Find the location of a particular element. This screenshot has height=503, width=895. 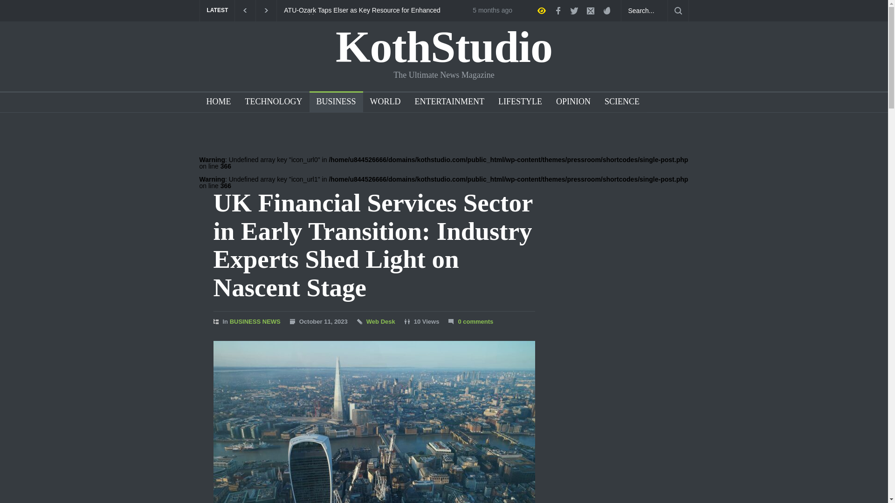

Web Desk is located at coordinates (380, 321).